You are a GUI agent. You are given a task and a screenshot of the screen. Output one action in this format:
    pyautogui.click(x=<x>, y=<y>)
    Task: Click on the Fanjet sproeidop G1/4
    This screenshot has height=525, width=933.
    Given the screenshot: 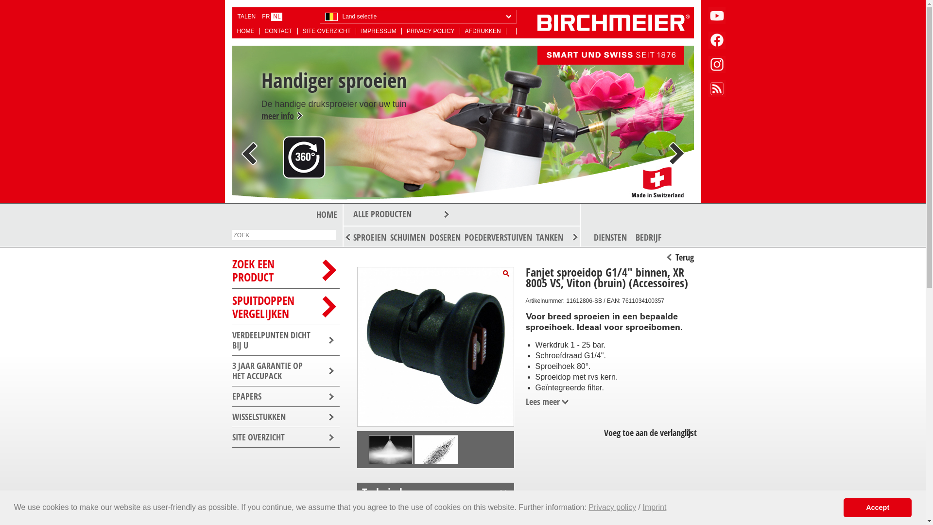 What is the action you would take?
    pyautogui.click(x=505, y=273)
    